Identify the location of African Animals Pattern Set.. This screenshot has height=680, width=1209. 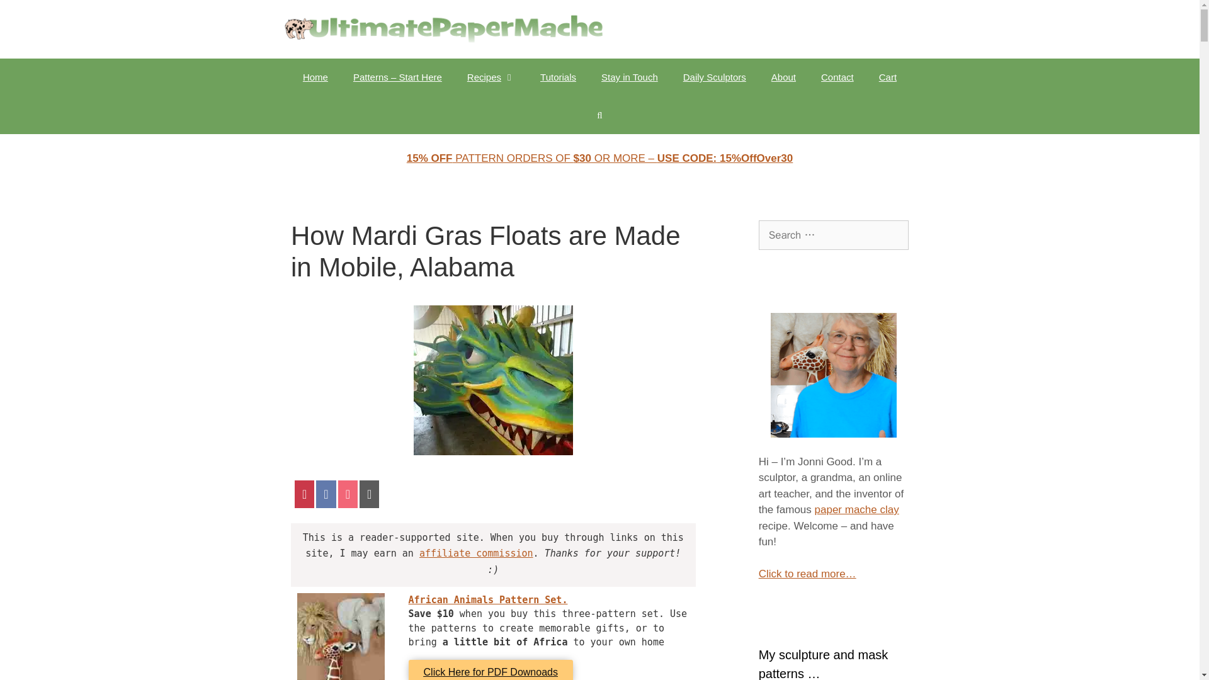
(488, 599).